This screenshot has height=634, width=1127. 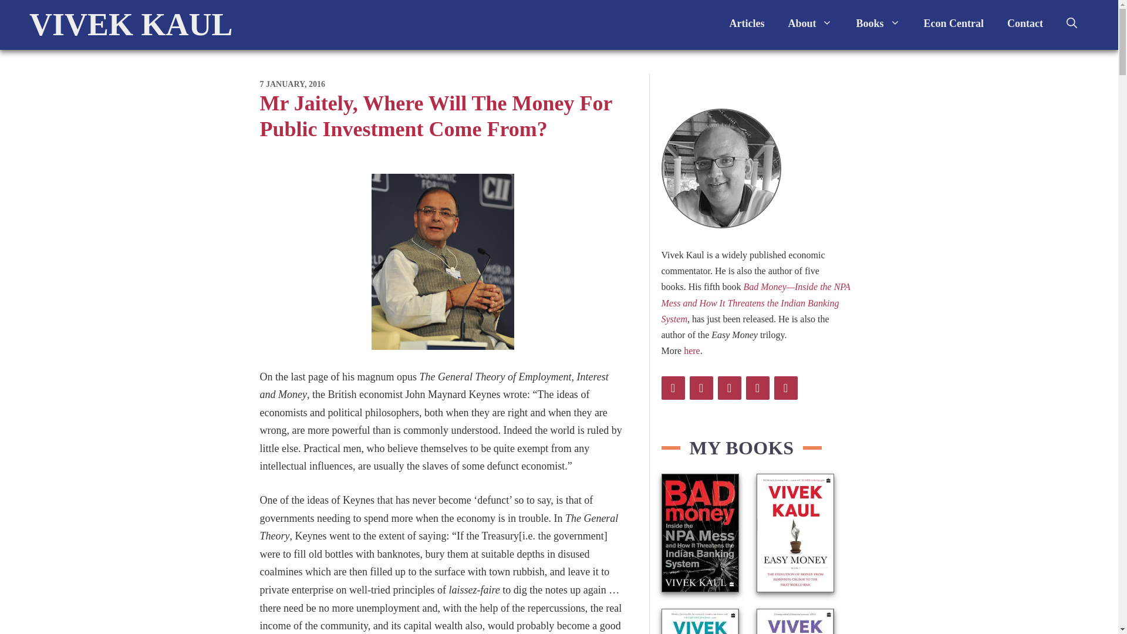 What do you see at coordinates (747, 23) in the screenshot?
I see `Articles` at bounding box center [747, 23].